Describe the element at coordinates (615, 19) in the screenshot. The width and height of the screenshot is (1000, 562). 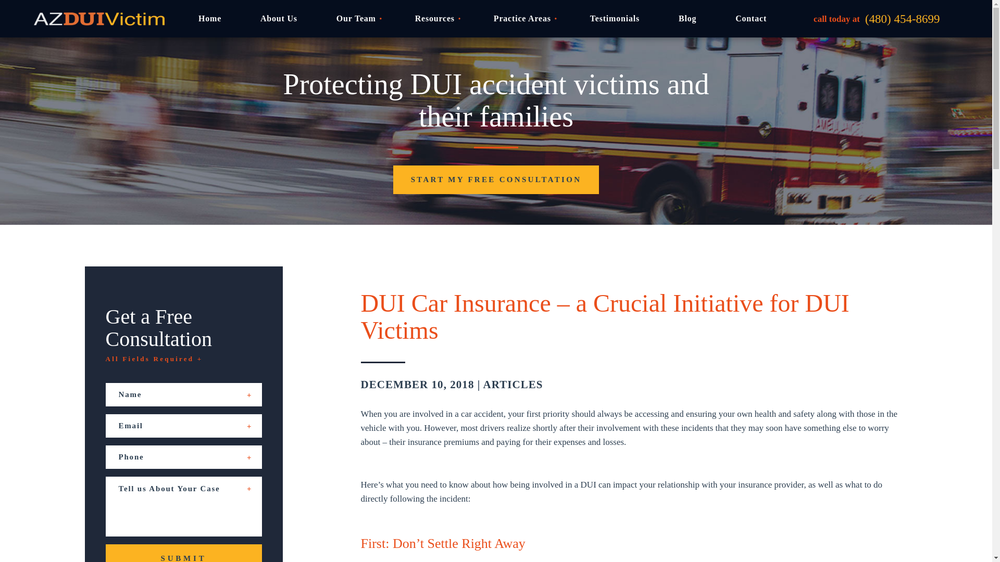
I see `Testimonials` at that location.